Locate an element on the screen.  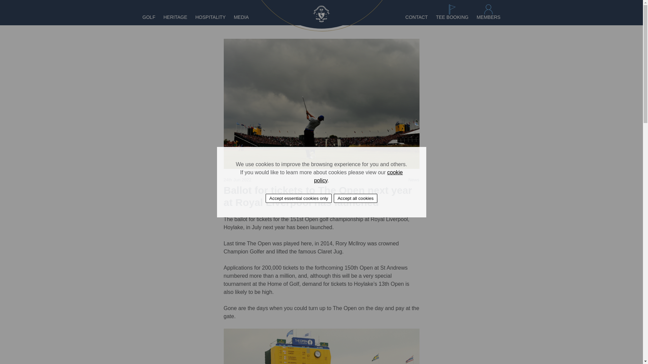
HERITAGE is located at coordinates (175, 17).